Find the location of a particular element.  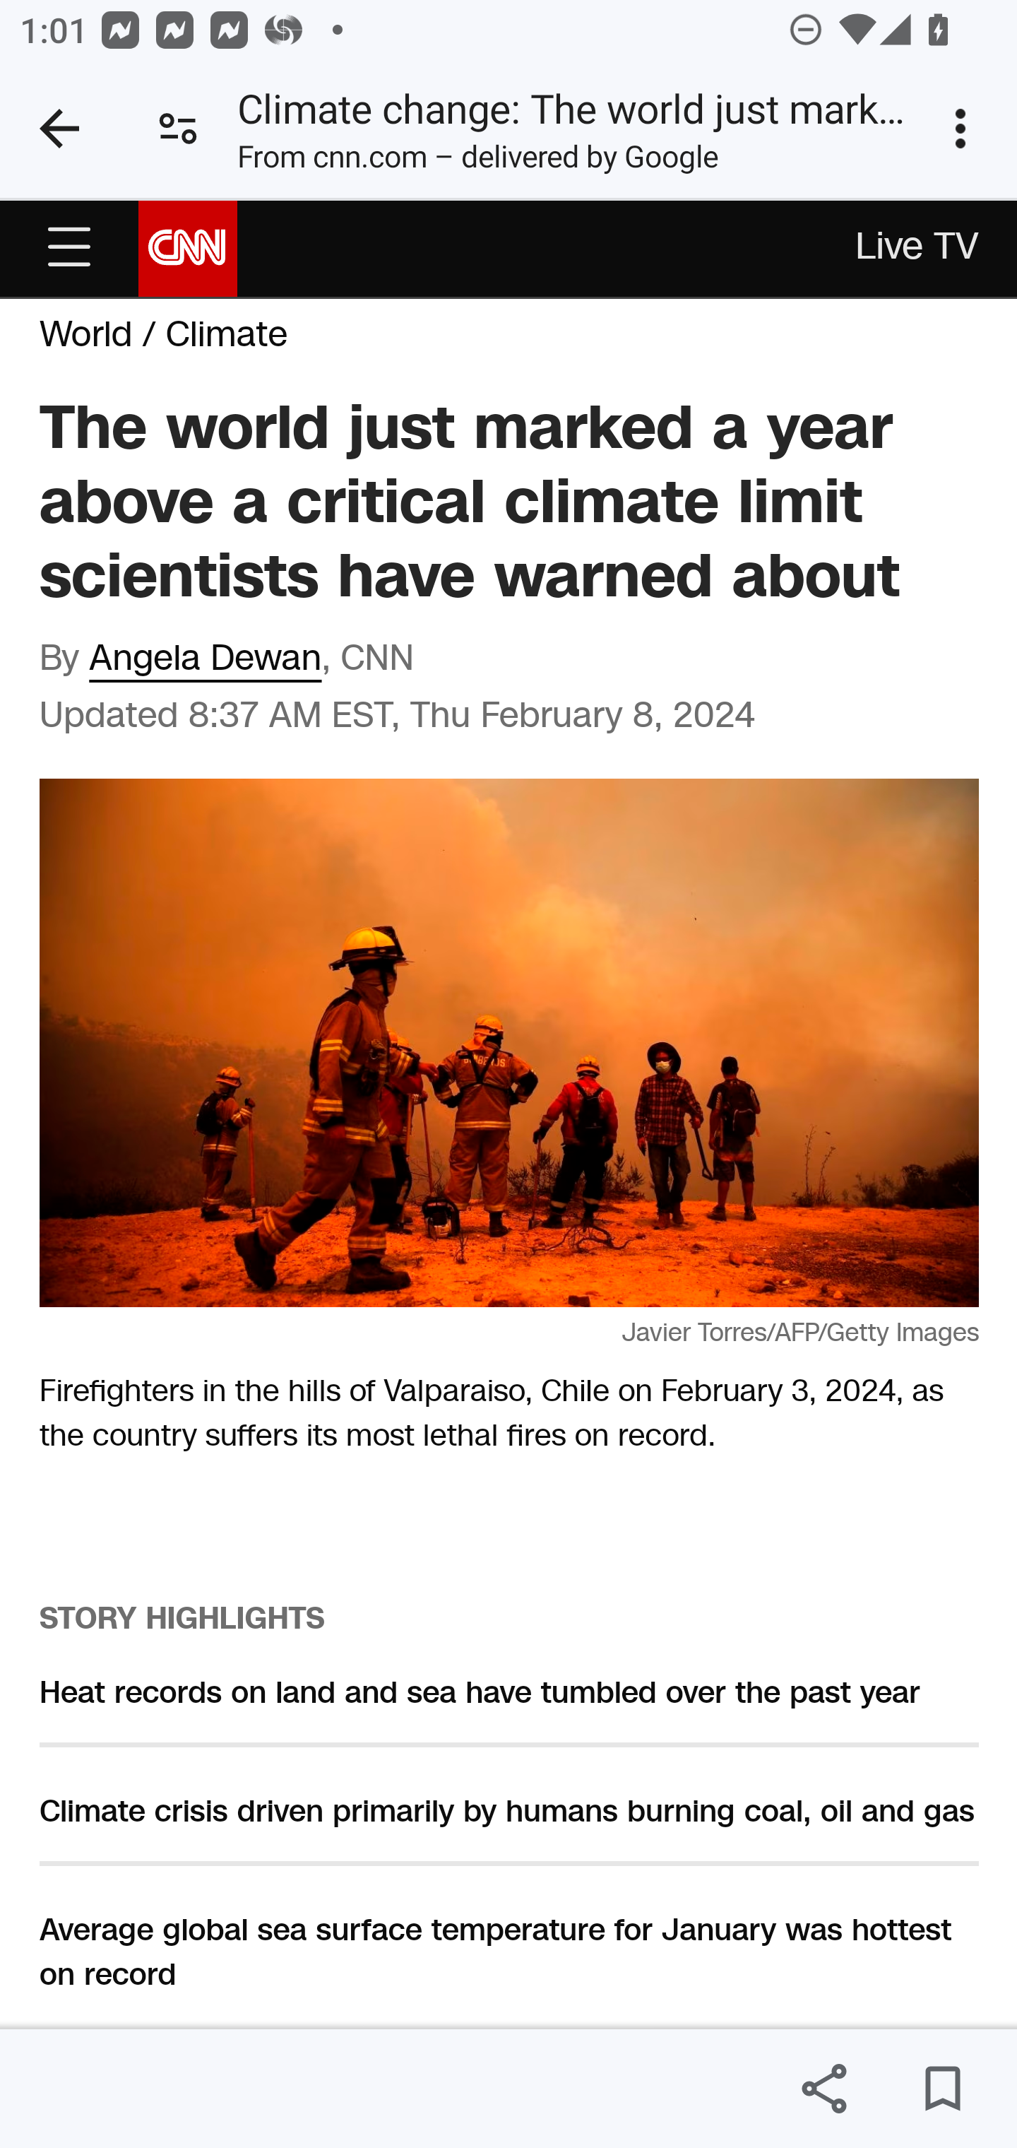

Live TV is located at coordinates (918, 249).